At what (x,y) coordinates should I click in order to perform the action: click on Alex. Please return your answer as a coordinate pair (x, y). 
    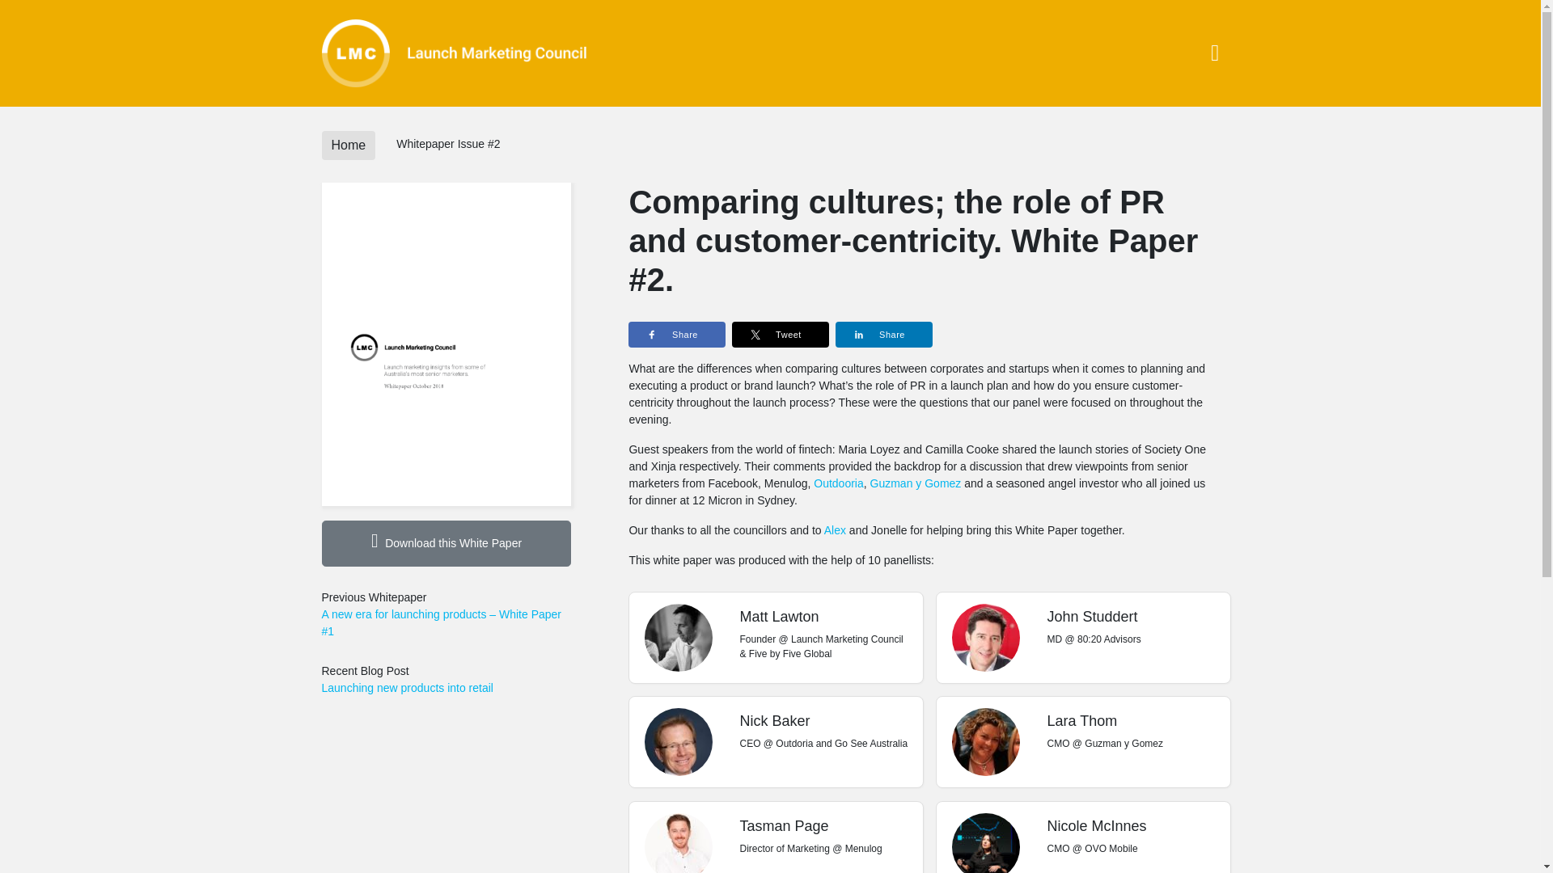
    Looking at the image, I should click on (835, 530).